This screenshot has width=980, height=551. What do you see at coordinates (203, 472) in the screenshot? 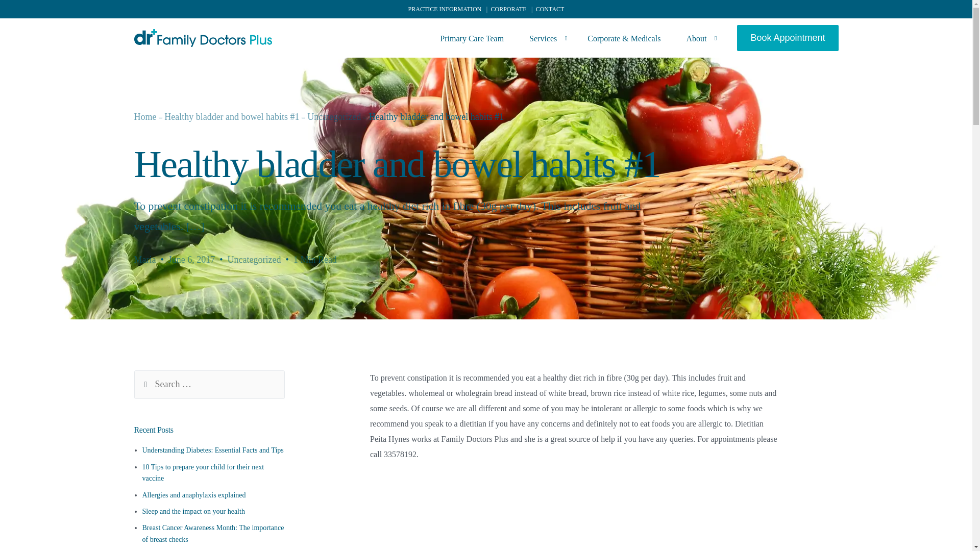
I see `10 Tips to prepare your child for their next vaccine` at bounding box center [203, 472].